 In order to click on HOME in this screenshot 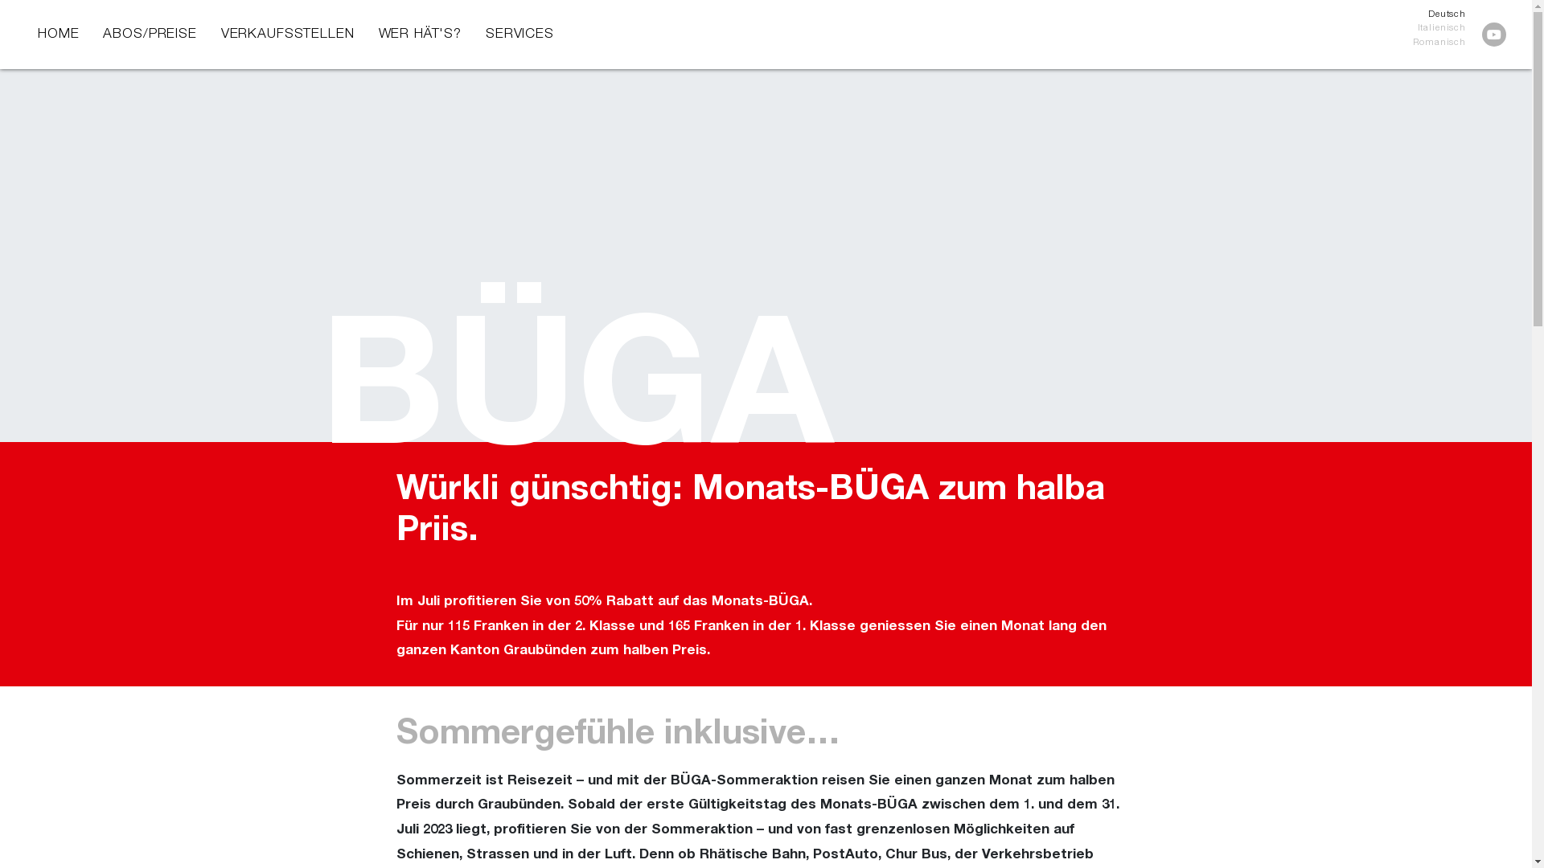, I will do `click(58, 35)`.